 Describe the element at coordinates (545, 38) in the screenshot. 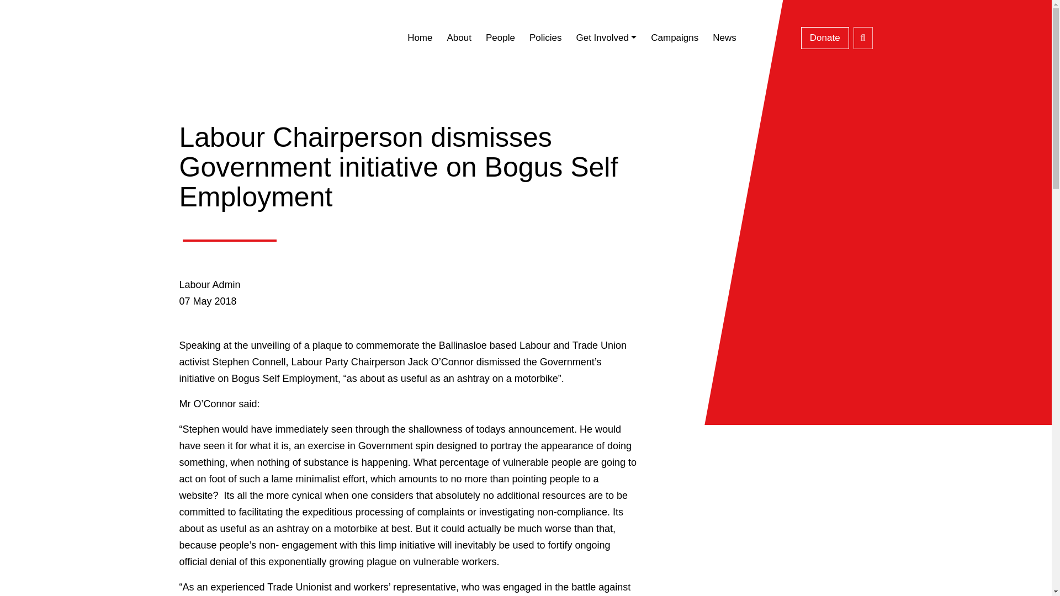

I see `Policies` at that location.